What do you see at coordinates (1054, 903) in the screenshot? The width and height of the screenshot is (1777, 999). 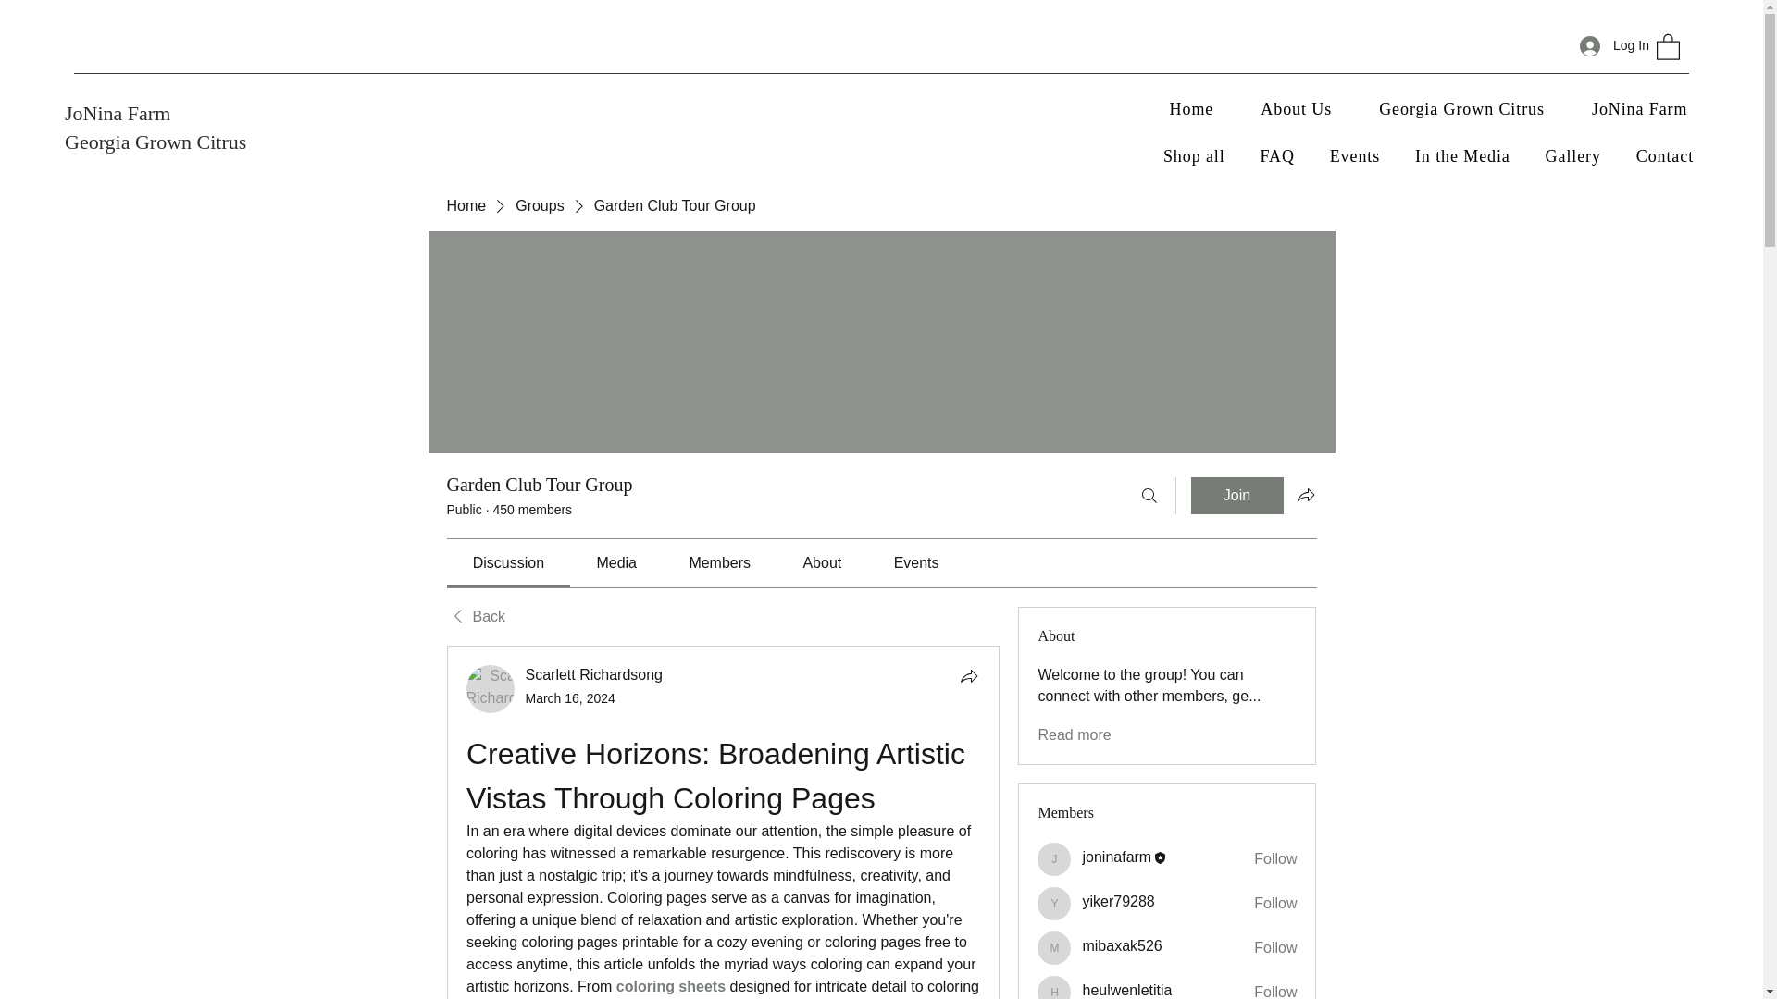 I see `yiker79288` at bounding box center [1054, 903].